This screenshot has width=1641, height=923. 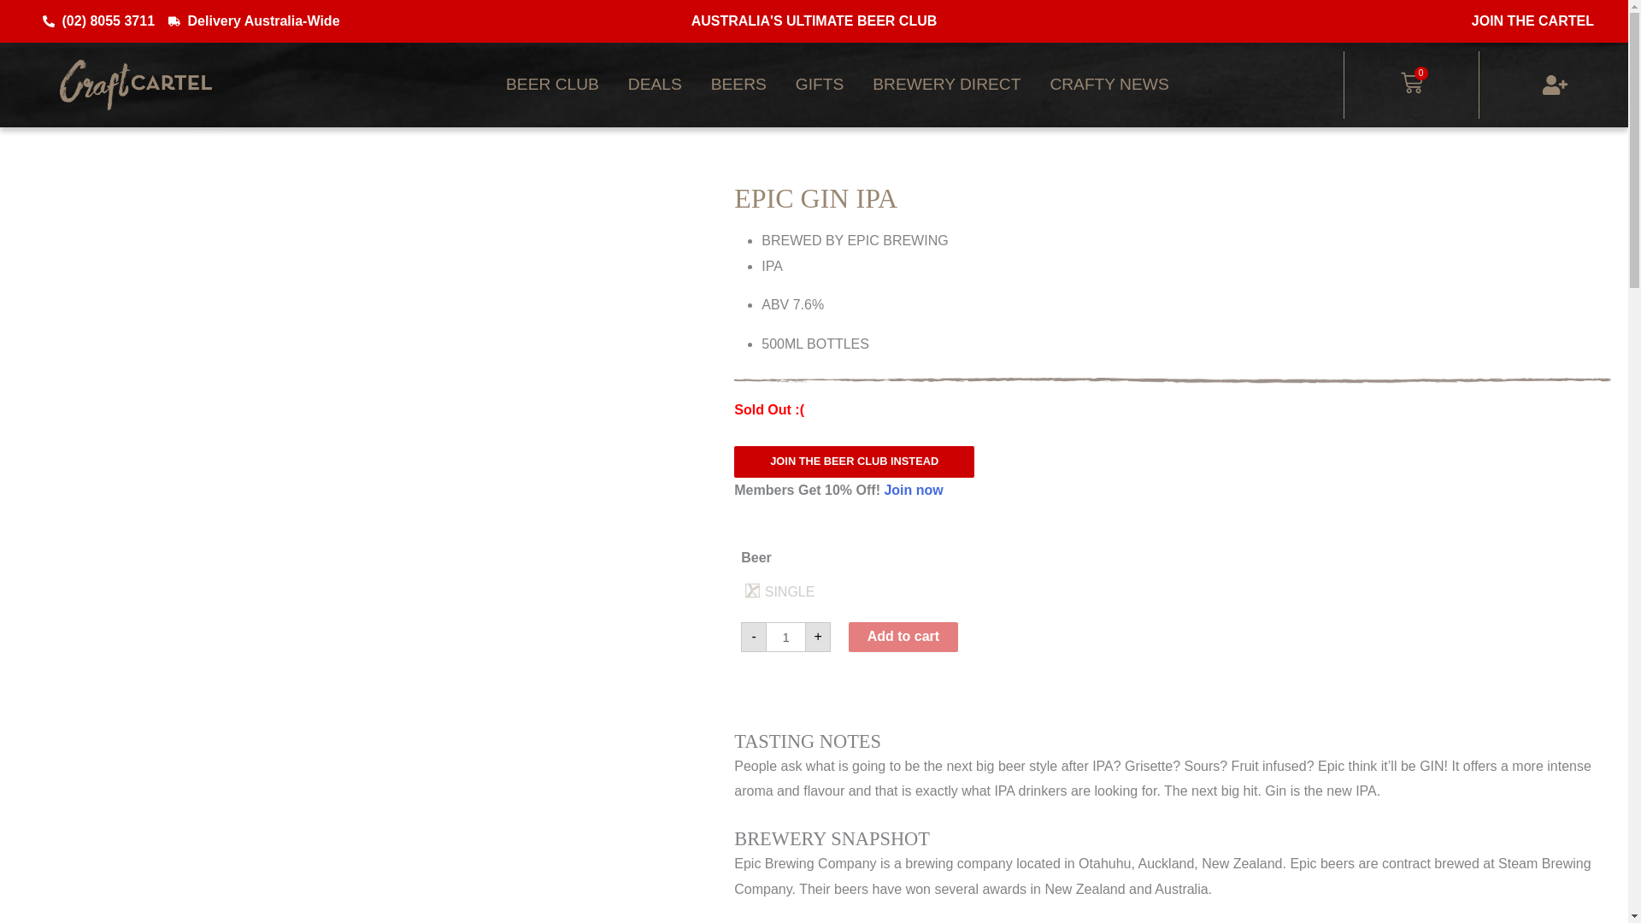 What do you see at coordinates (947, 84) in the screenshot?
I see `BREWERY DIRECT` at bounding box center [947, 84].